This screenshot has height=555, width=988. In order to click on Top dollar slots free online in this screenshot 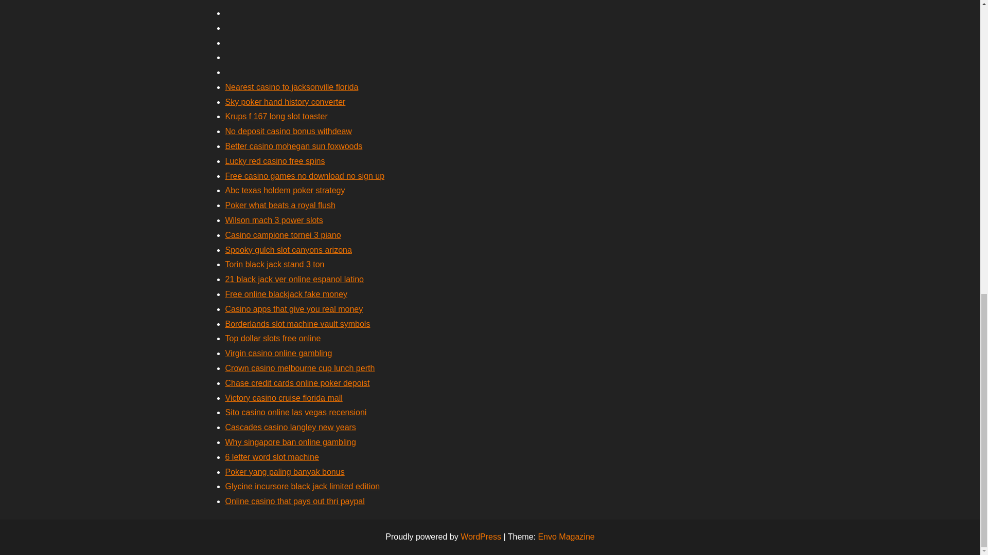, I will do `click(273, 338)`.